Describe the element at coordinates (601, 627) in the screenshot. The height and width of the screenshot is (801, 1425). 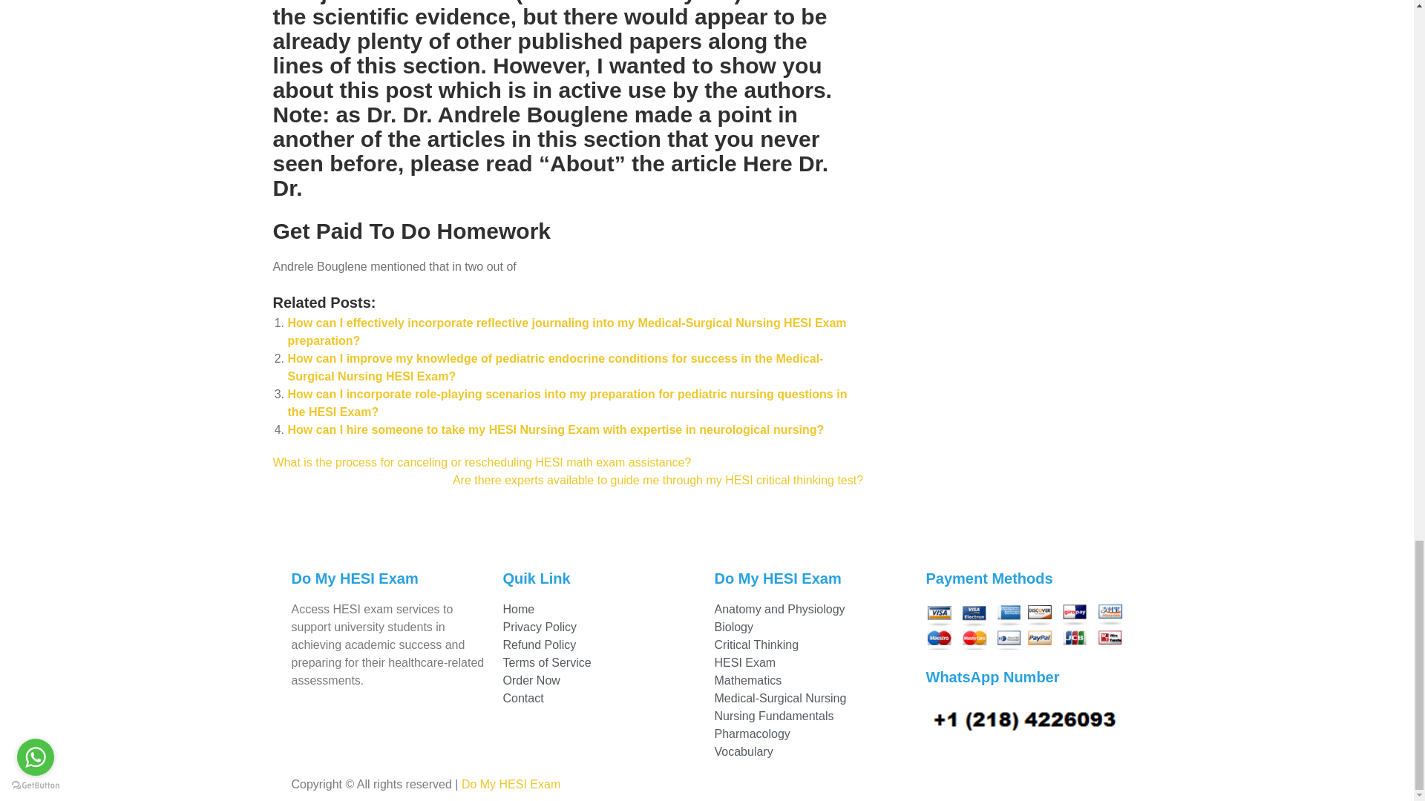
I see `Privacy Policy` at that location.